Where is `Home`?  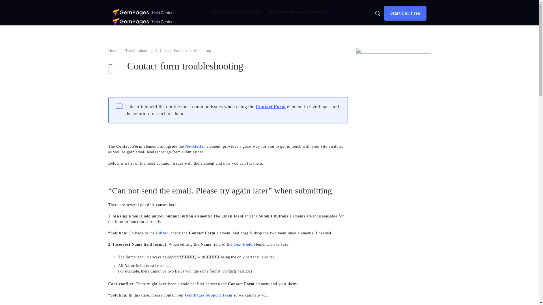
Home is located at coordinates (113, 50).